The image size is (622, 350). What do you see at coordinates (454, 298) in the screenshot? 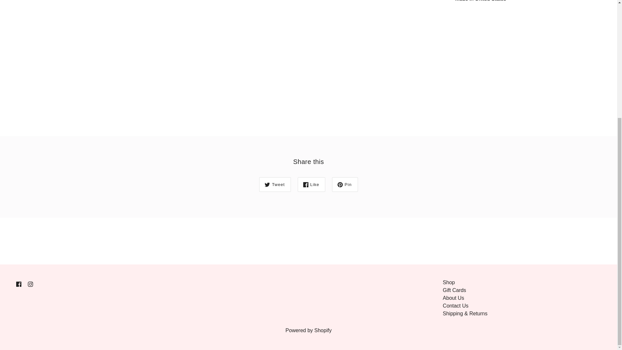
I see `About Us` at bounding box center [454, 298].